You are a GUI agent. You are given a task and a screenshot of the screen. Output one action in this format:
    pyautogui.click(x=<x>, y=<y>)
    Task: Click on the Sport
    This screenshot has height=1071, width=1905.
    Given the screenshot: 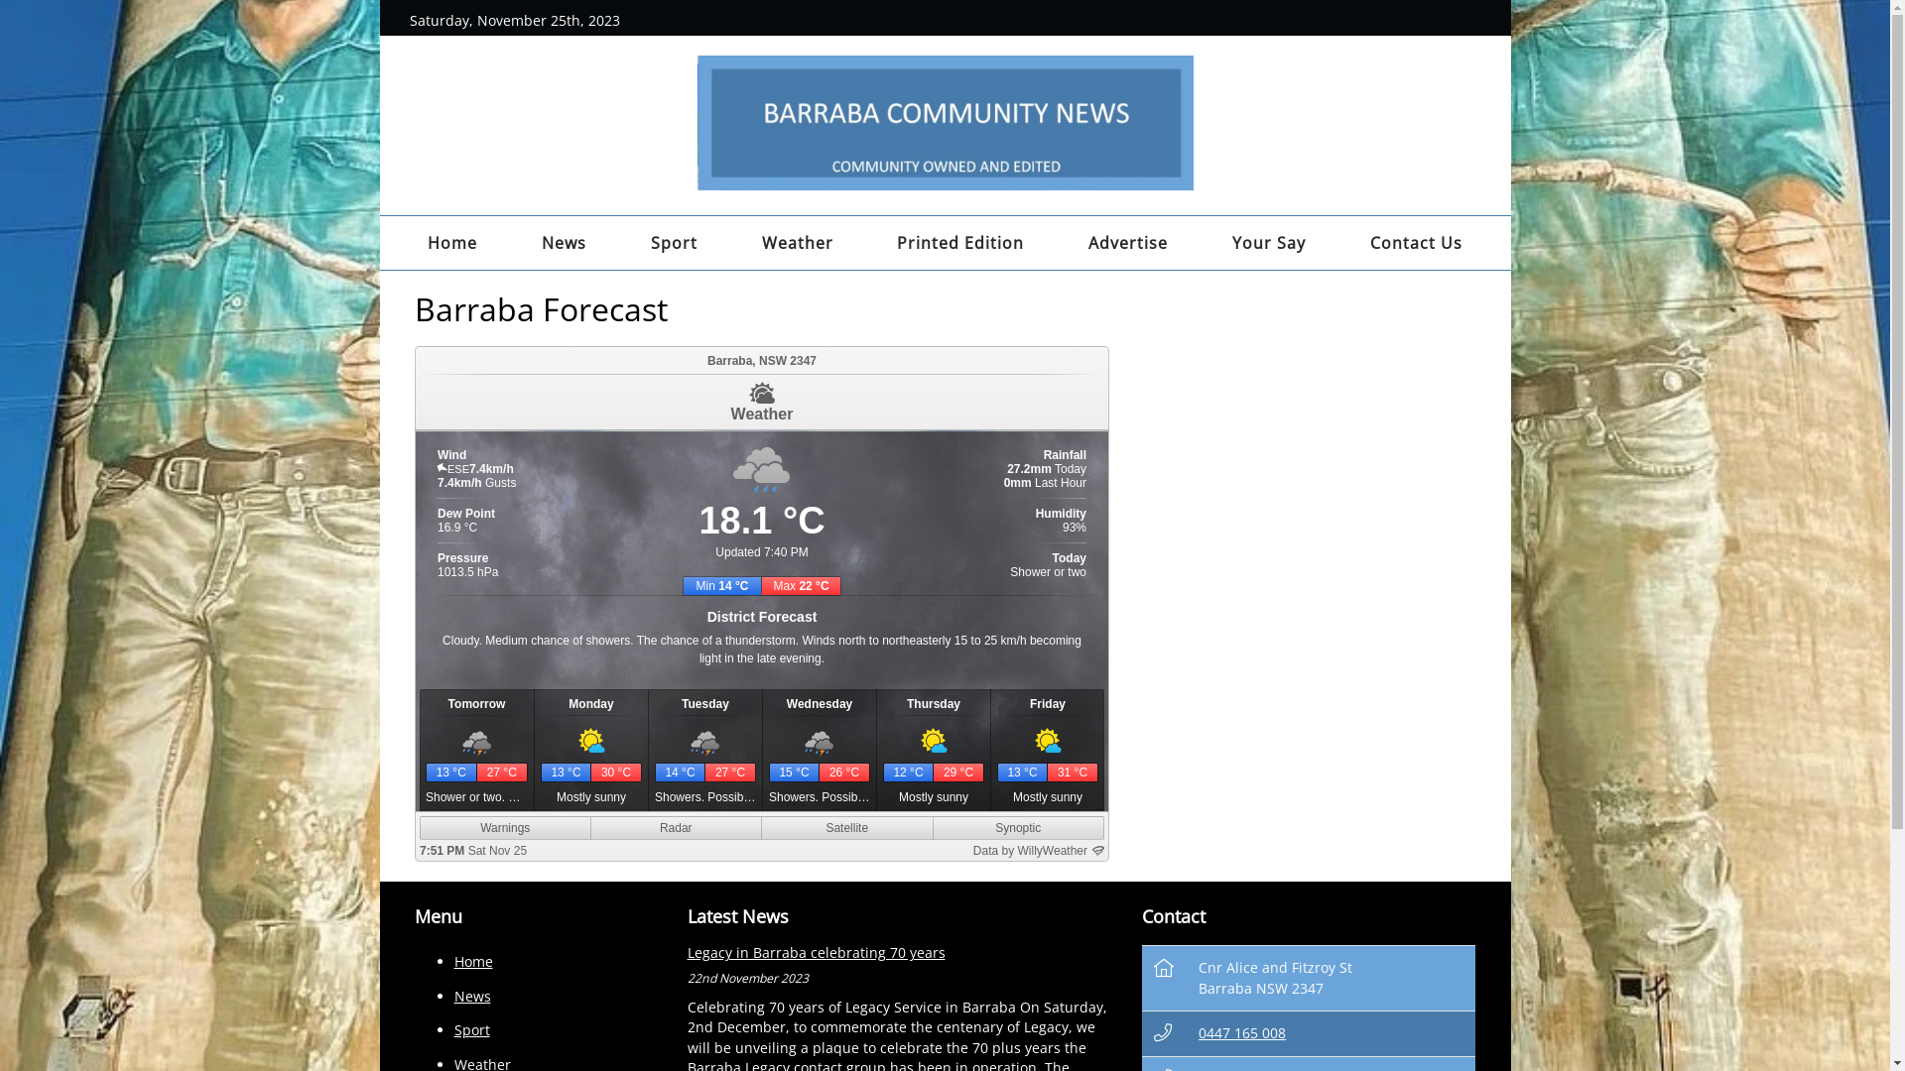 What is the action you would take?
    pyautogui.click(x=472, y=1029)
    